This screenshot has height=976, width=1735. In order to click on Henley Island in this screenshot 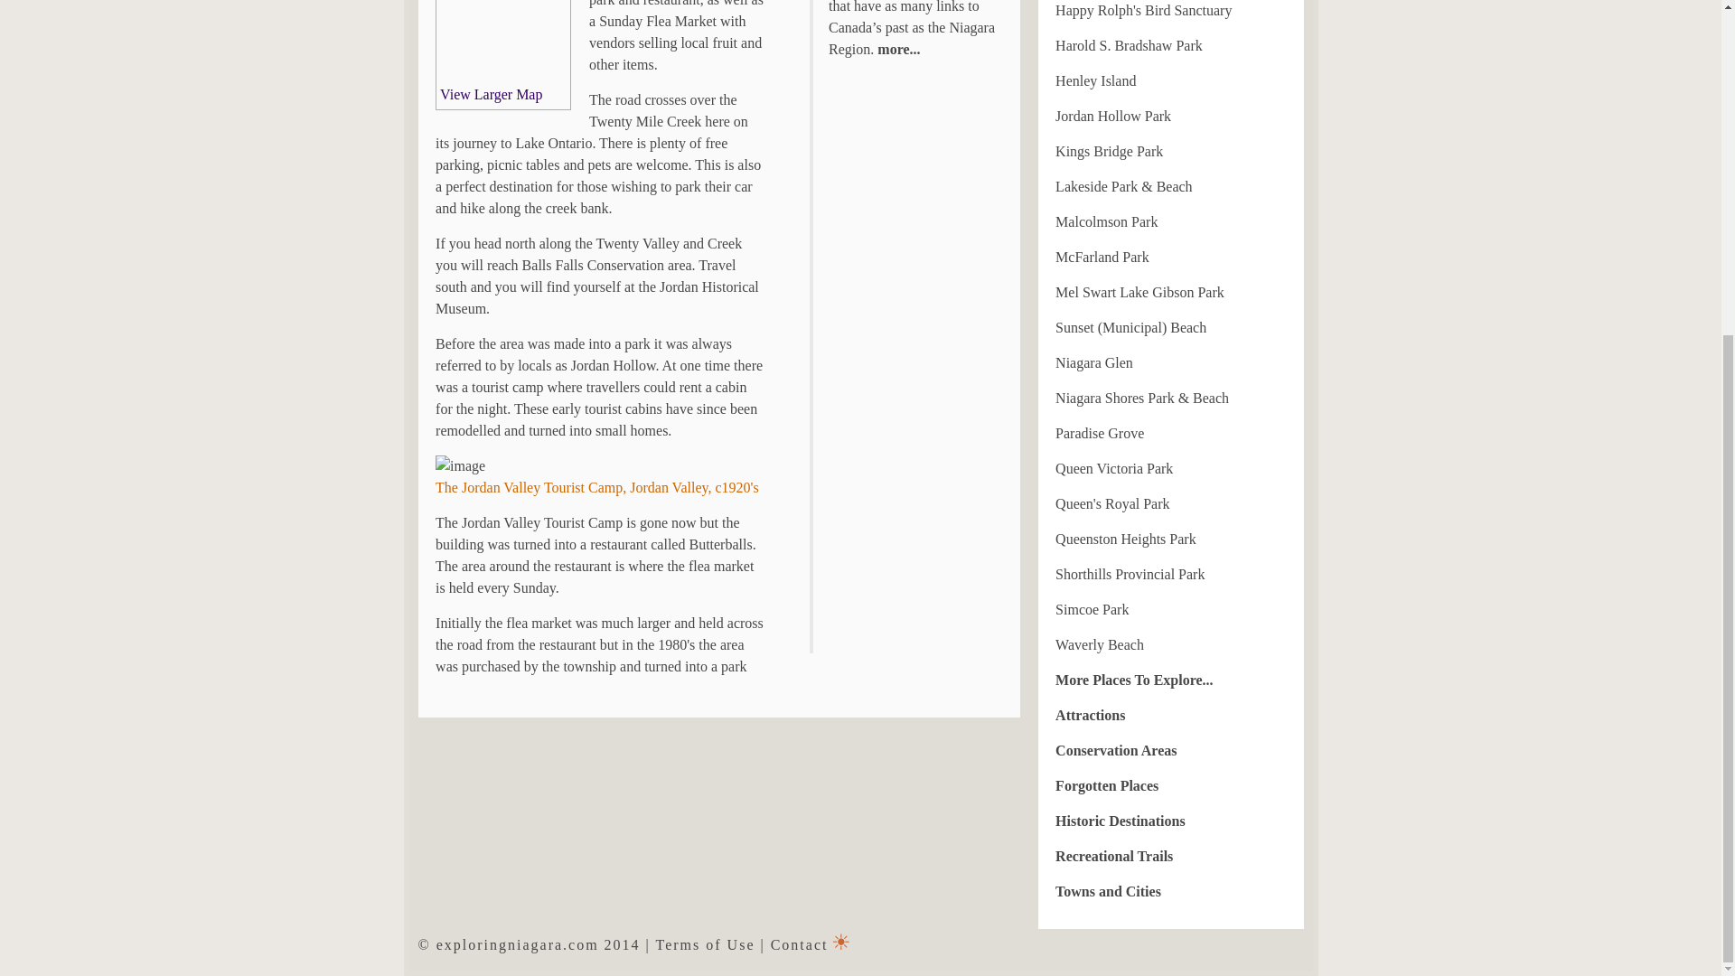, I will do `click(1095, 81)`.